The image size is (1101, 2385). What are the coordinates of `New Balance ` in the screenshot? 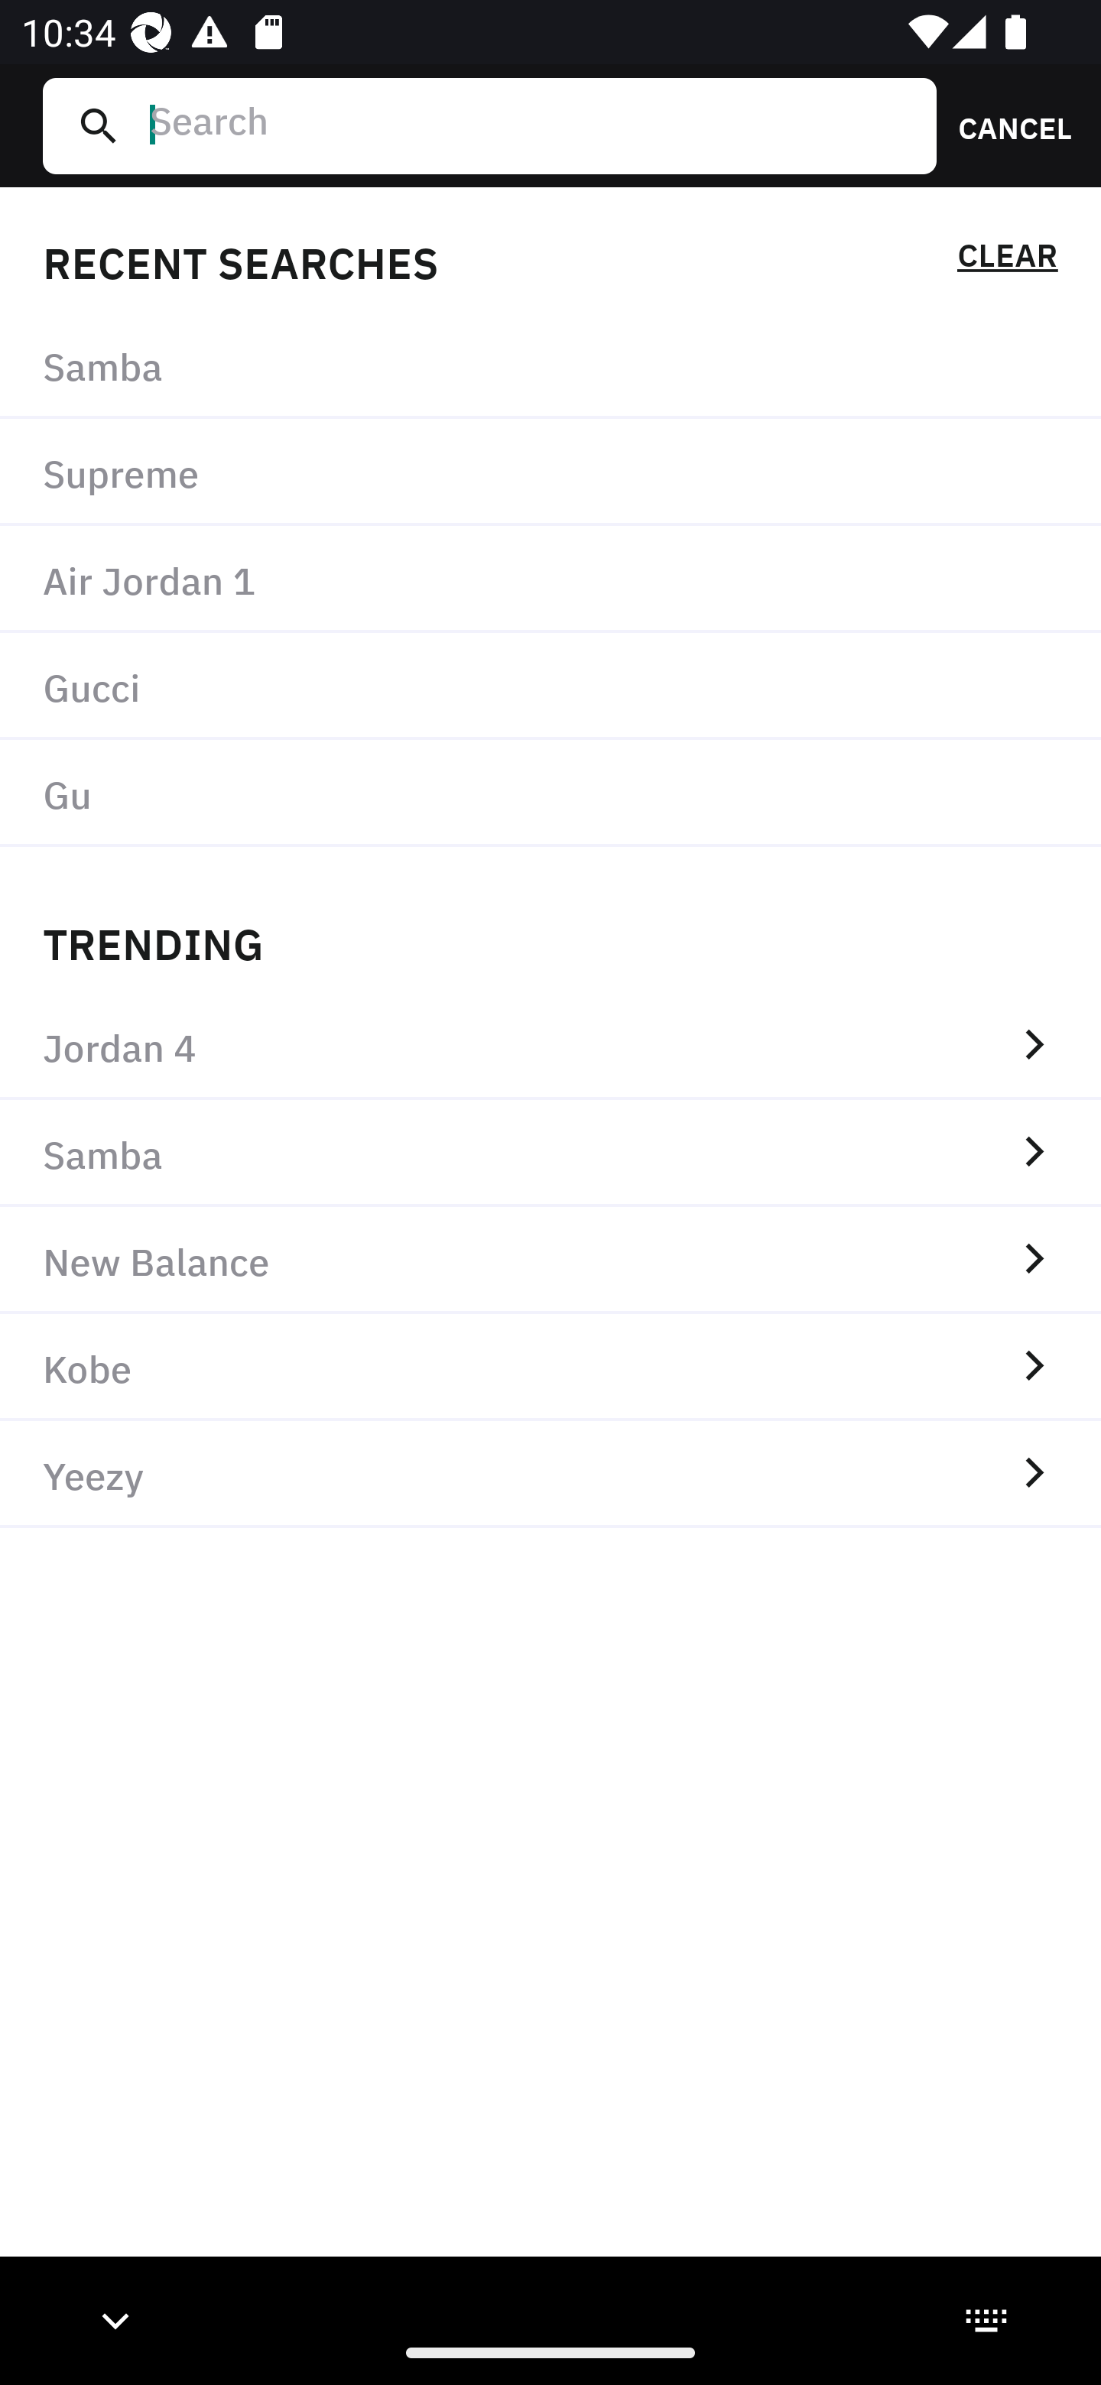 It's located at (550, 1260).